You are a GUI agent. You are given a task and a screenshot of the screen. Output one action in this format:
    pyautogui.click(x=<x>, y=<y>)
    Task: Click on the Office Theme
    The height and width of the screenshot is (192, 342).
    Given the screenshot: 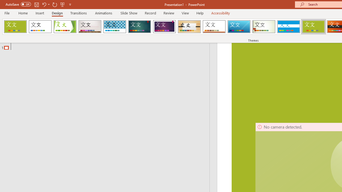 What is the action you would take?
    pyautogui.click(x=40, y=27)
    